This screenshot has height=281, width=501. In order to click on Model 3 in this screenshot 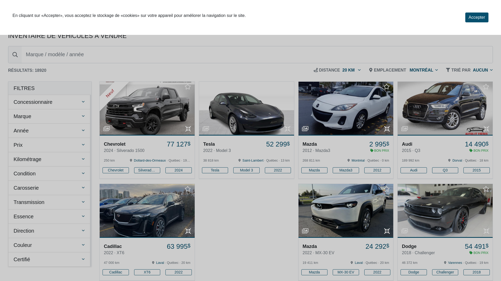, I will do `click(246, 170)`.